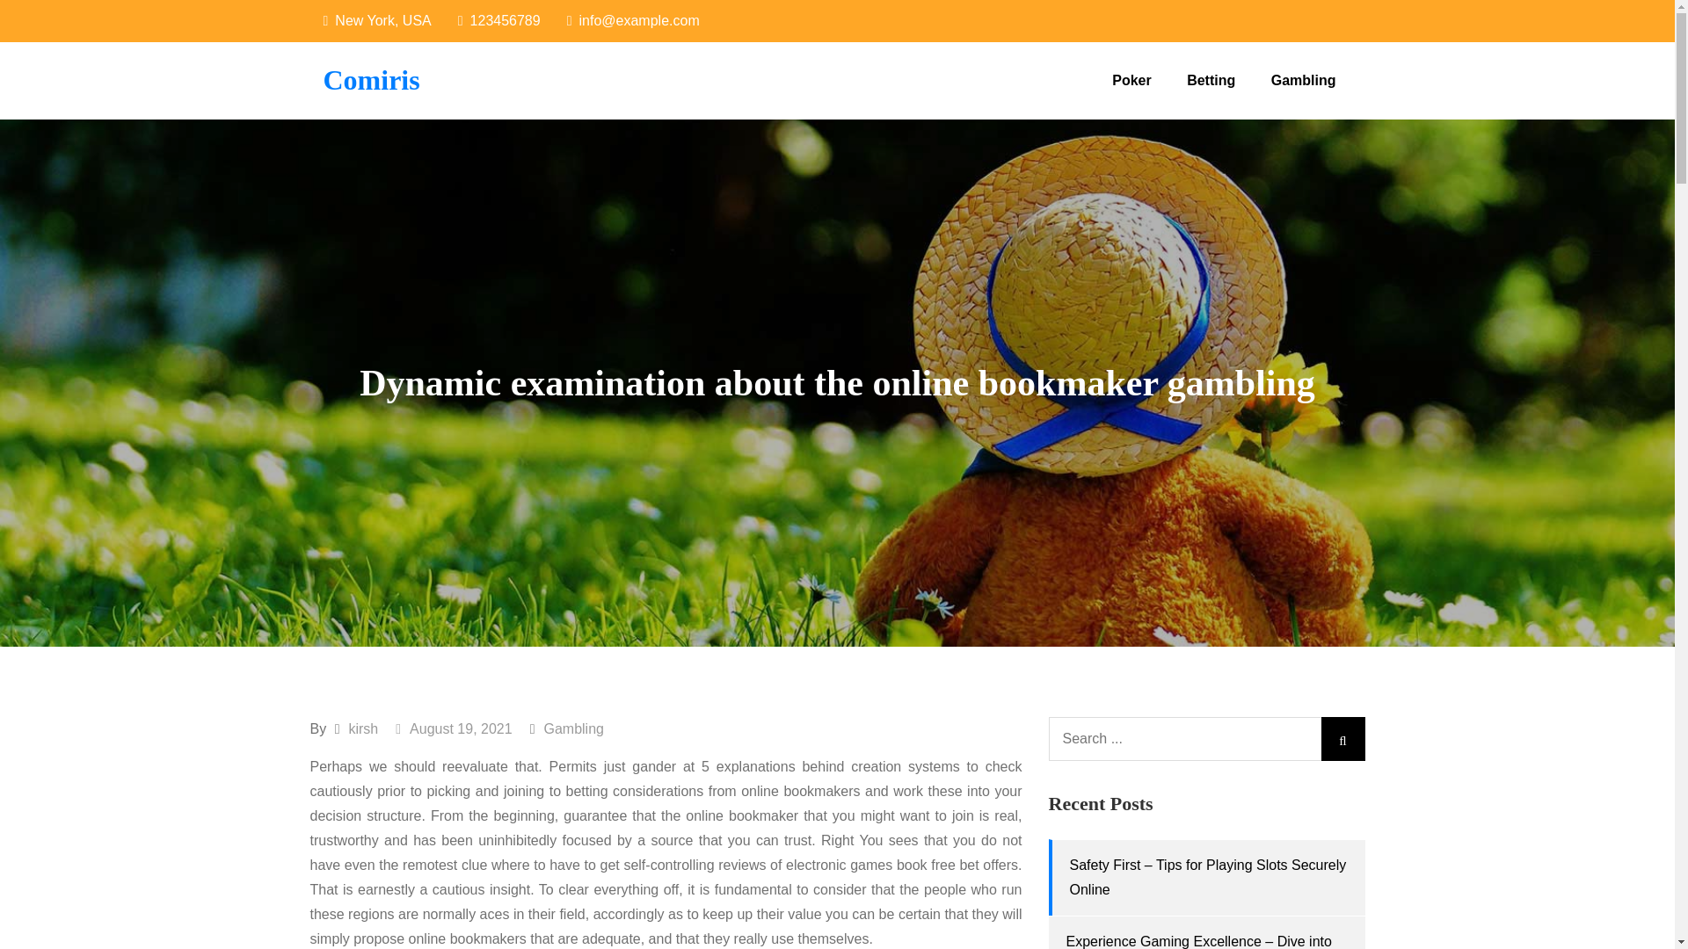 The image size is (1688, 949). I want to click on Betting, so click(1211, 81).